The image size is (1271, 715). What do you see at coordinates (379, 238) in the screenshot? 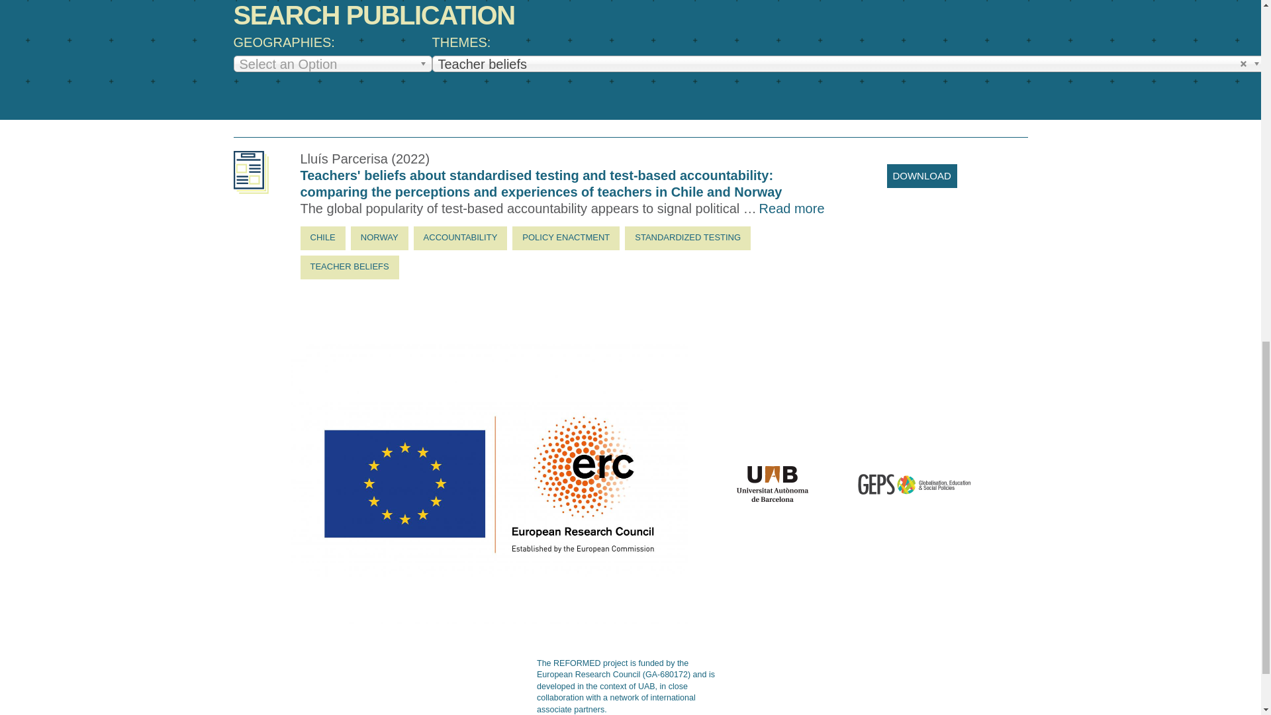
I see `NORWAY` at bounding box center [379, 238].